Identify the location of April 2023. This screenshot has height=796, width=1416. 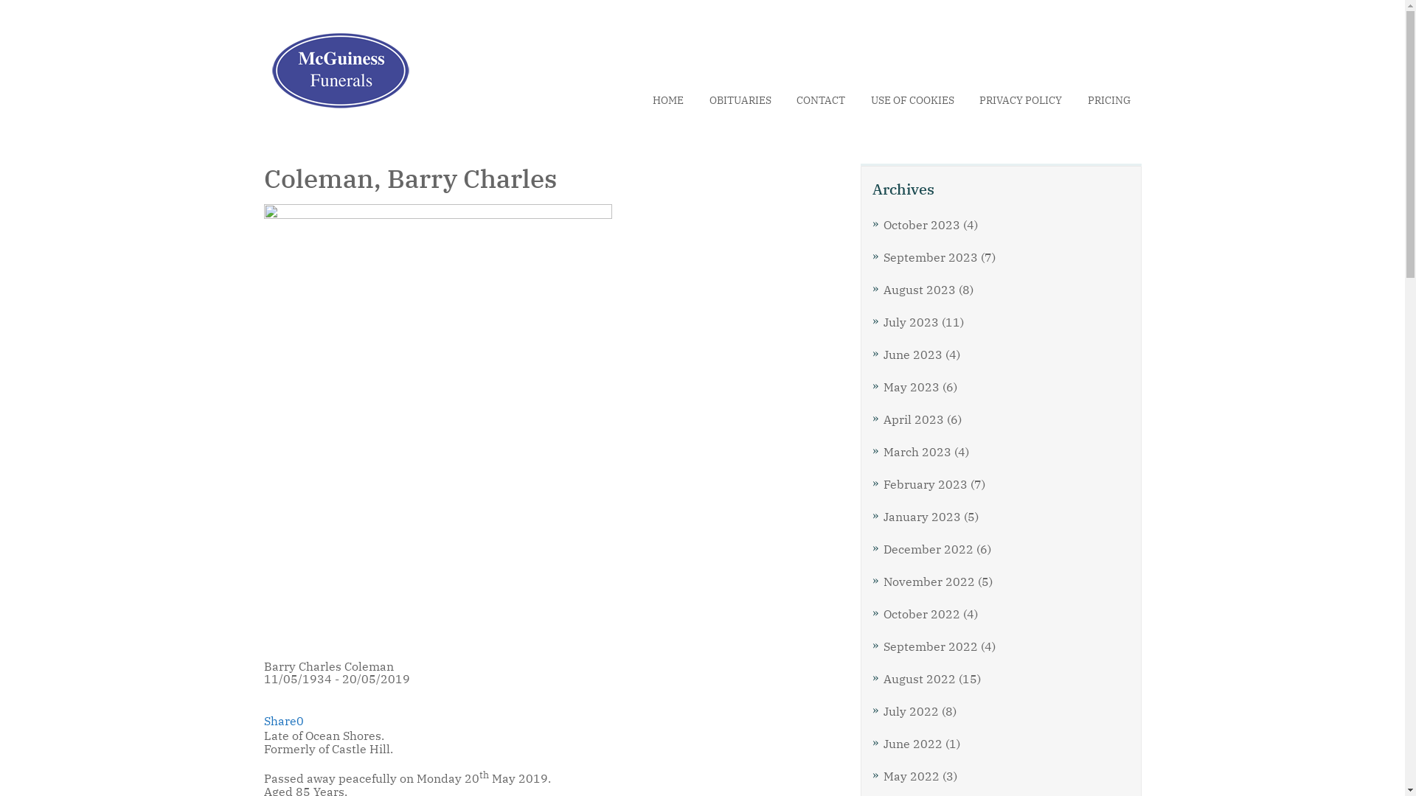
(914, 419).